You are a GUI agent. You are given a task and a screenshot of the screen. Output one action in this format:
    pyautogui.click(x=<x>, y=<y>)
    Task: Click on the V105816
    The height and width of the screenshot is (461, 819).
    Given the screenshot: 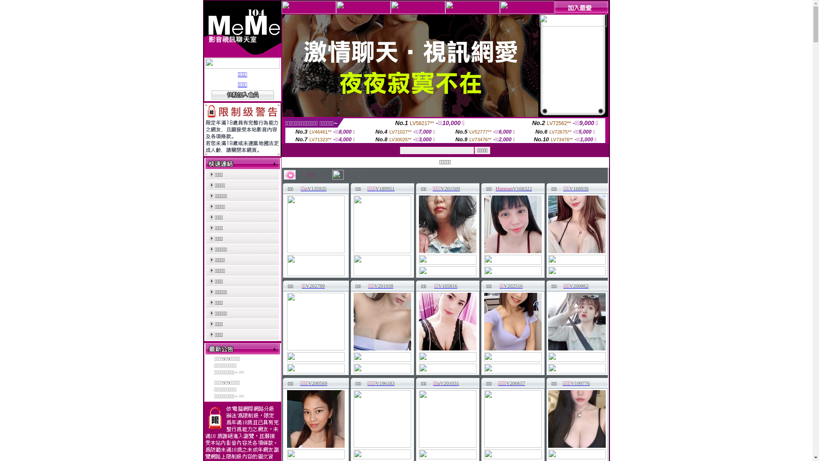 What is the action you would take?
    pyautogui.click(x=448, y=286)
    